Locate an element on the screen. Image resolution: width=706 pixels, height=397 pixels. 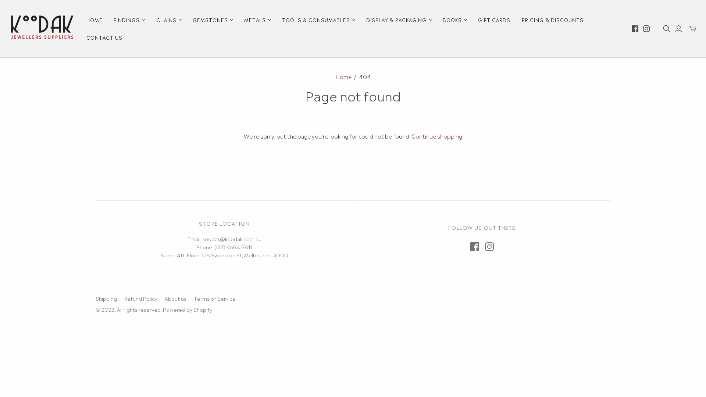
GIFT CARDS is located at coordinates (494, 20).